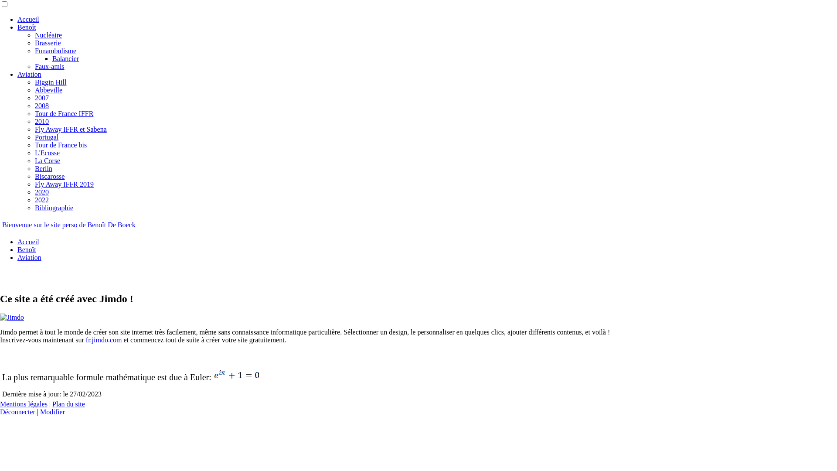 Image resolution: width=837 pixels, height=471 pixels. I want to click on Tour de France bis, so click(61, 145).